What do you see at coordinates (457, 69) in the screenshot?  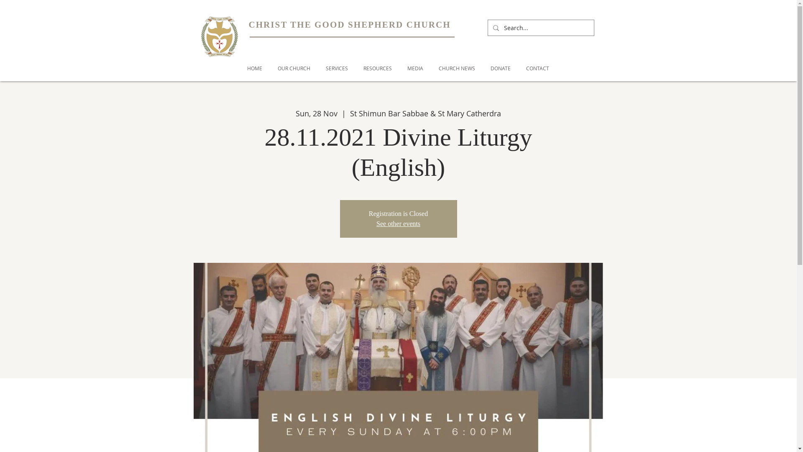 I see `CHURCH NEWS` at bounding box center [457, 69].